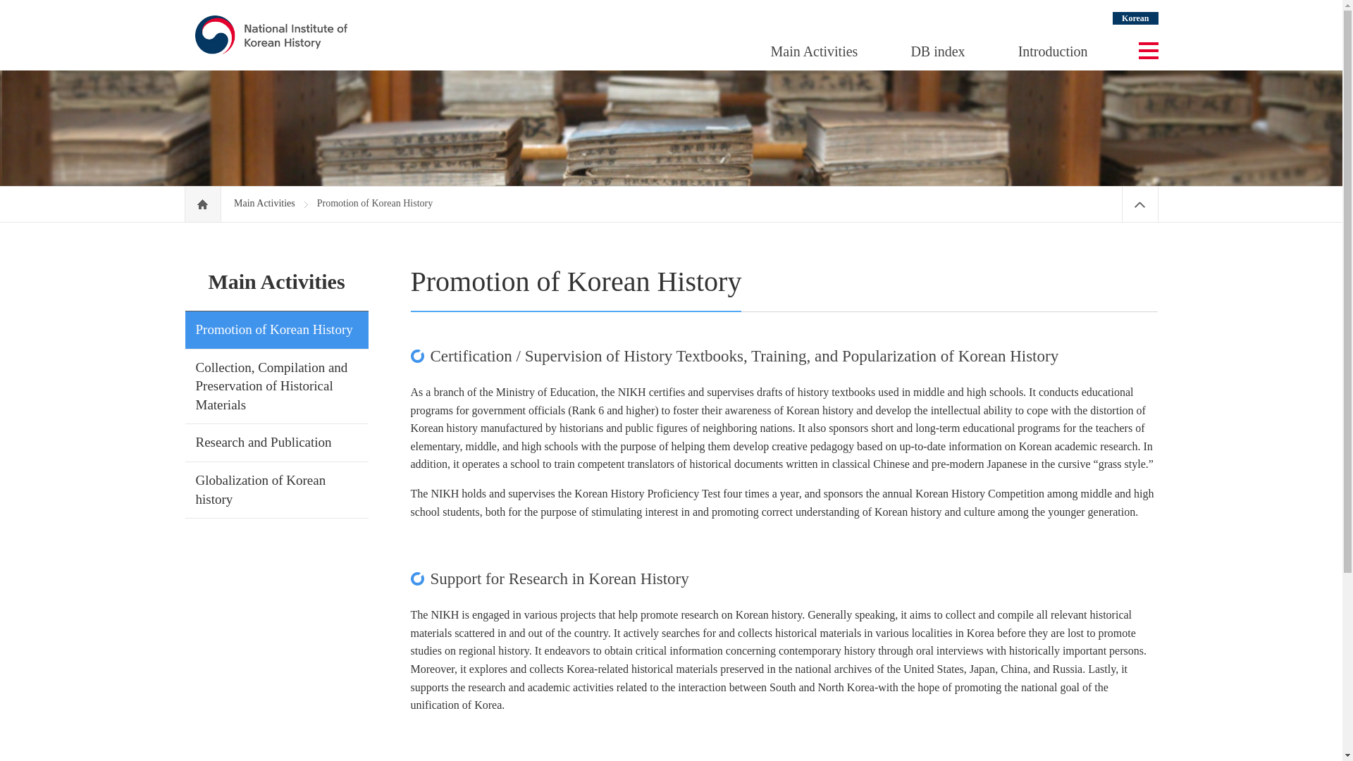 The image size is (1353, 761). I want to click on National Institute Of Korea History, so click(271, 34).